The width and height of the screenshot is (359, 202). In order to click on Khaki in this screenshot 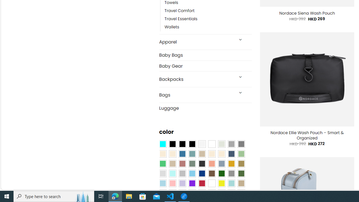, I will do `click(241, 183)`.